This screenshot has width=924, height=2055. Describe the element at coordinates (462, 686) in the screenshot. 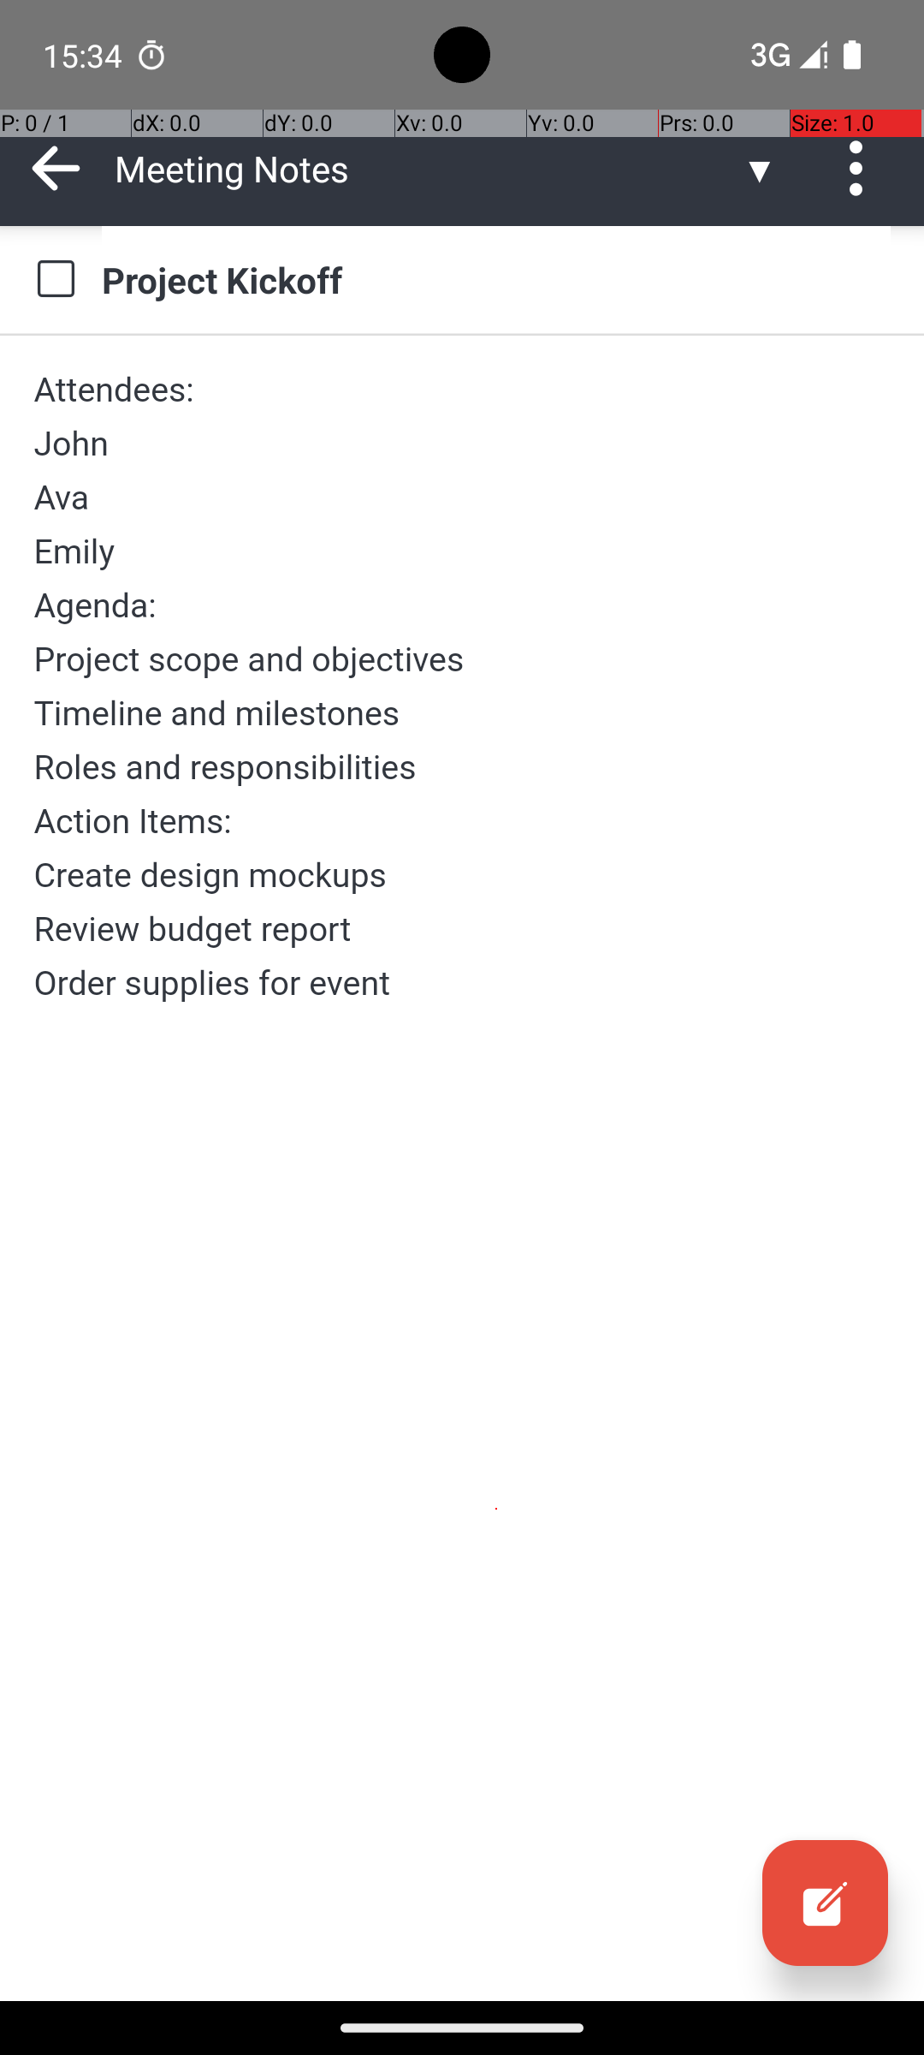

I see `Attendees:
John
Ava
Emily
Agenda:
Project scope and objectives
Timeline and milestones
Roles and responsibilities
Action Items:
Create design mockups
Review budget report
Order supplies for event` at that location.